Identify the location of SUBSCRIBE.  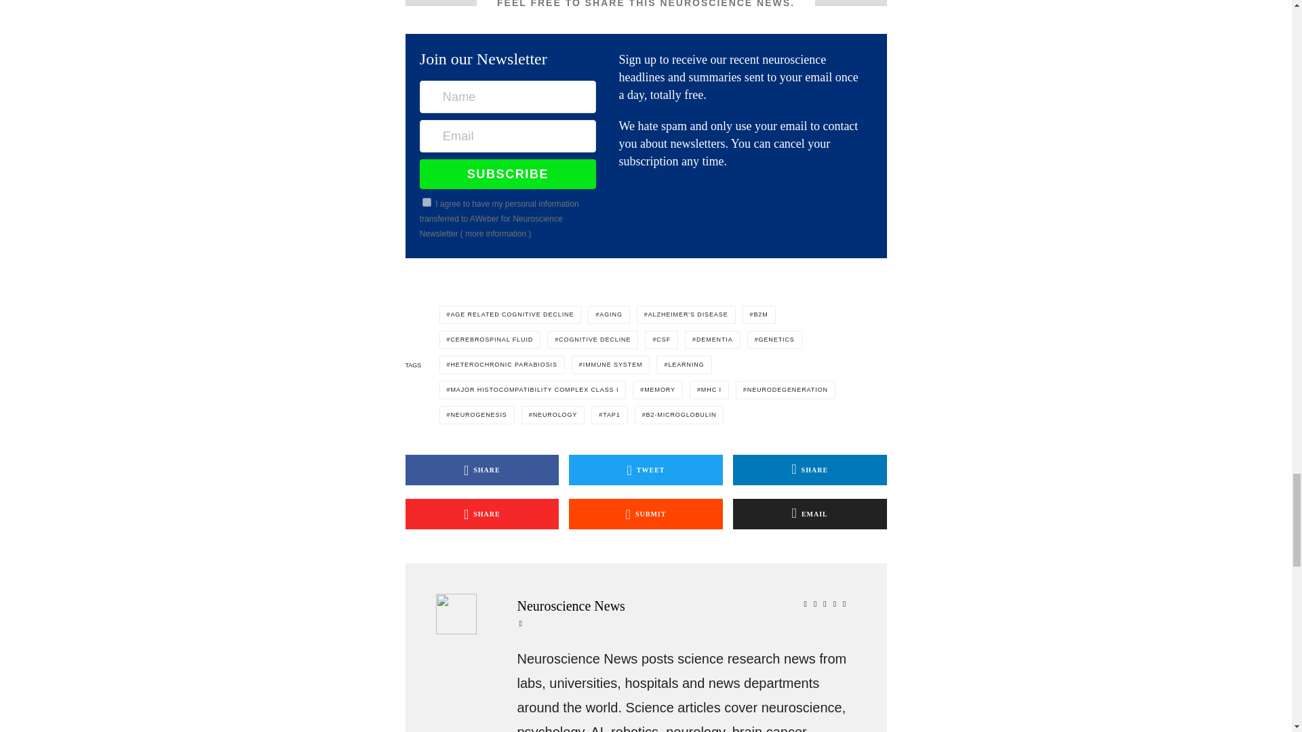
(507, 174).